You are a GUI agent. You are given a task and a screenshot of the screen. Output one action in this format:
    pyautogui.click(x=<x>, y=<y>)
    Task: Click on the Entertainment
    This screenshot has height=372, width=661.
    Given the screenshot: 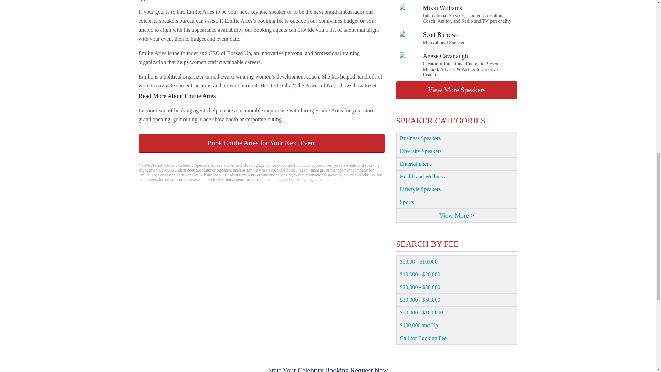 What is the action you would take?
    pyautogui.click(x=457, y=189)
    